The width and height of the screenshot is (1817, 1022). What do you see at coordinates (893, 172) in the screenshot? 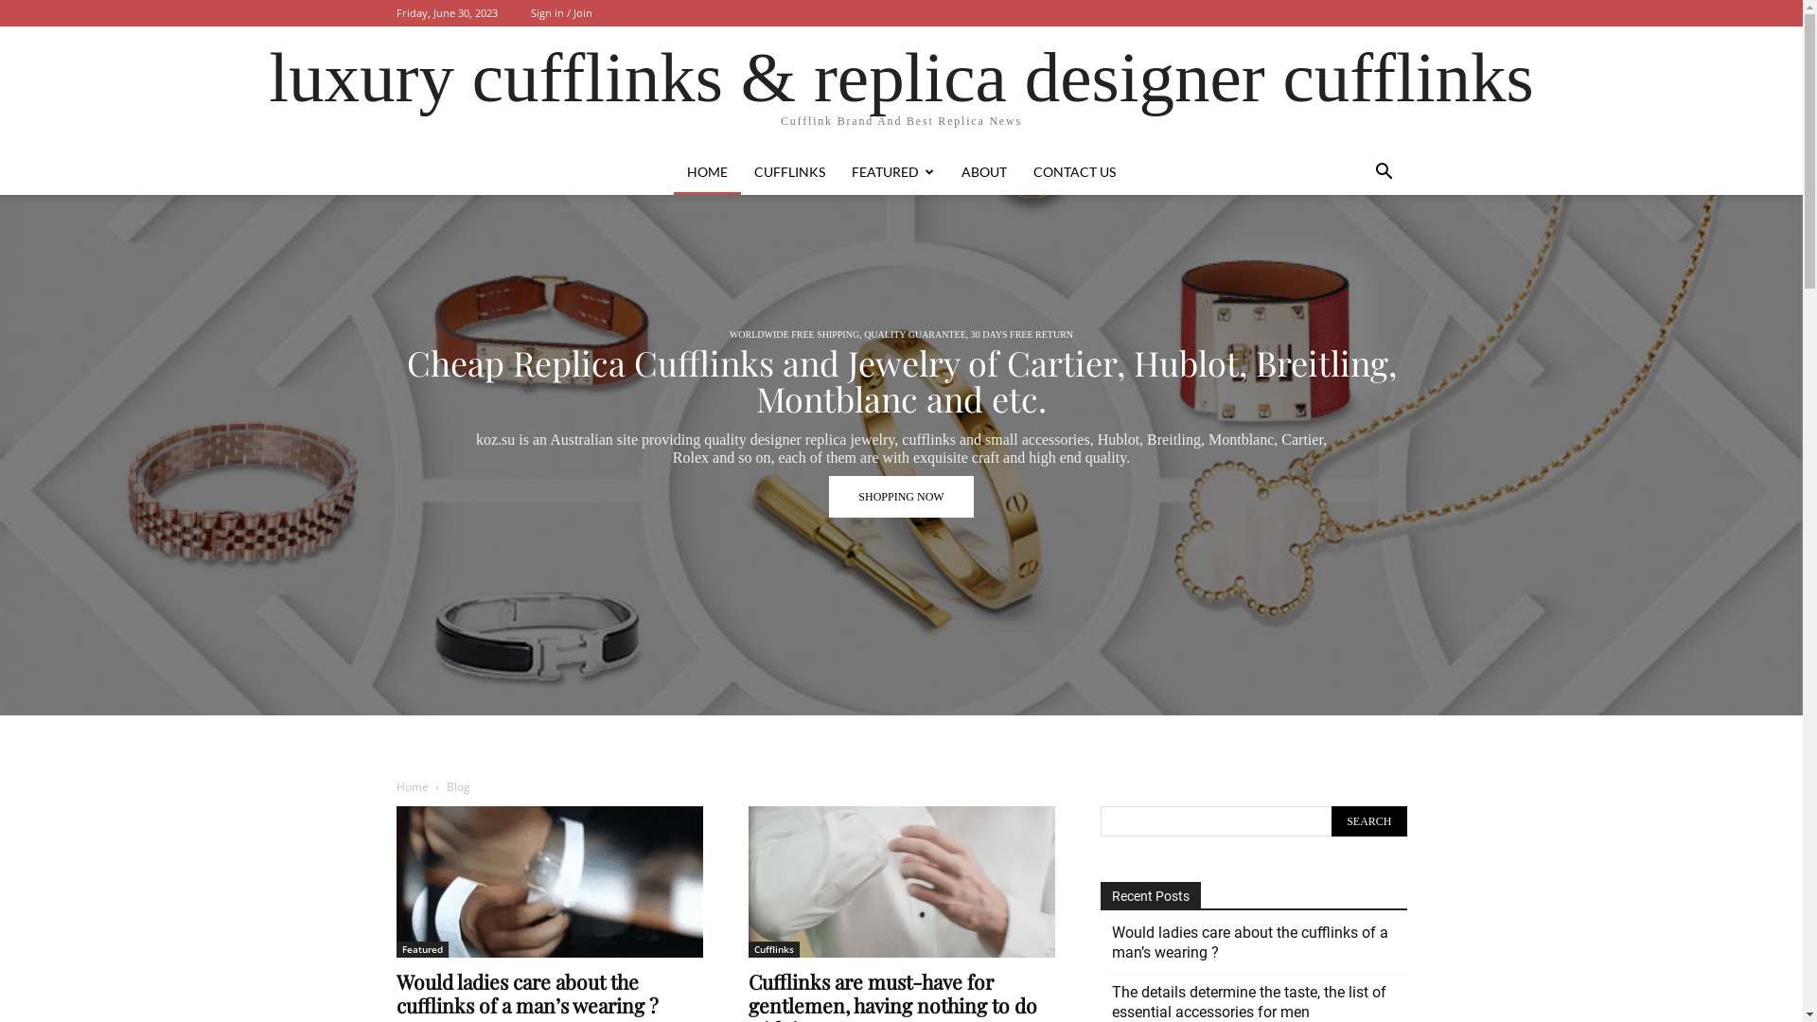
I see `FEATURED` at bounding box center [893, 172].